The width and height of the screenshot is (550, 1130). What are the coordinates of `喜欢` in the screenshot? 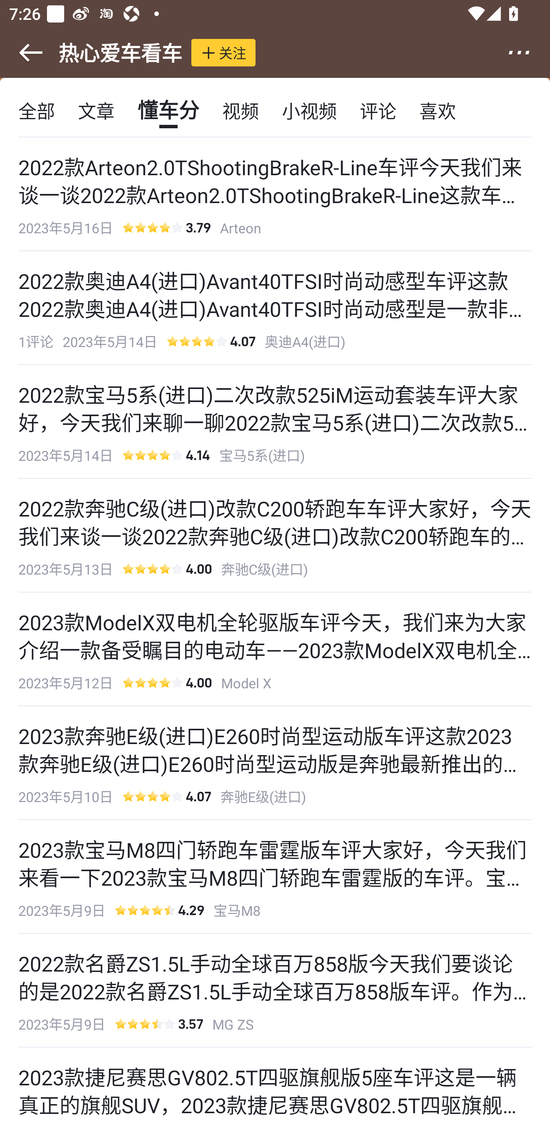 It's located at (437, 110).